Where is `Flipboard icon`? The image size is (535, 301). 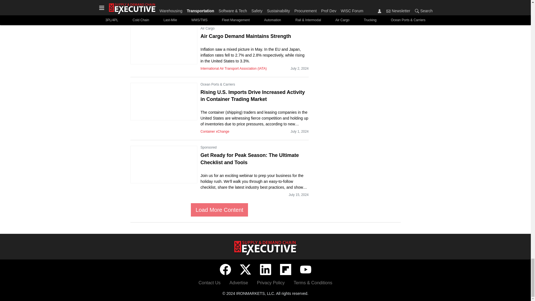
Flipboard icon is located at coordinates (285, 270).